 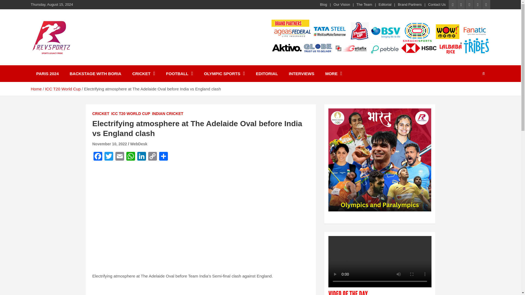 I want to click on Blog, so click(x=323, y=4).